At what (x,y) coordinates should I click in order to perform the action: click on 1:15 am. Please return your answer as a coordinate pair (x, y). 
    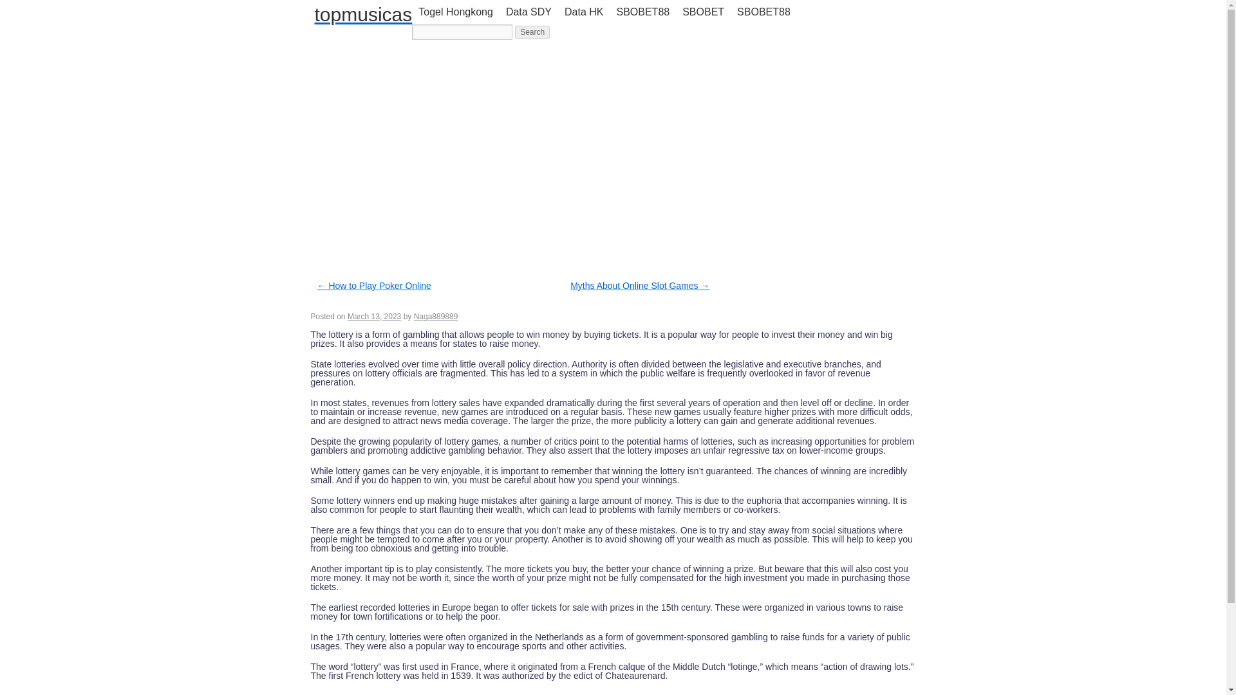
    Looking at the image, I should click on (373, 316).